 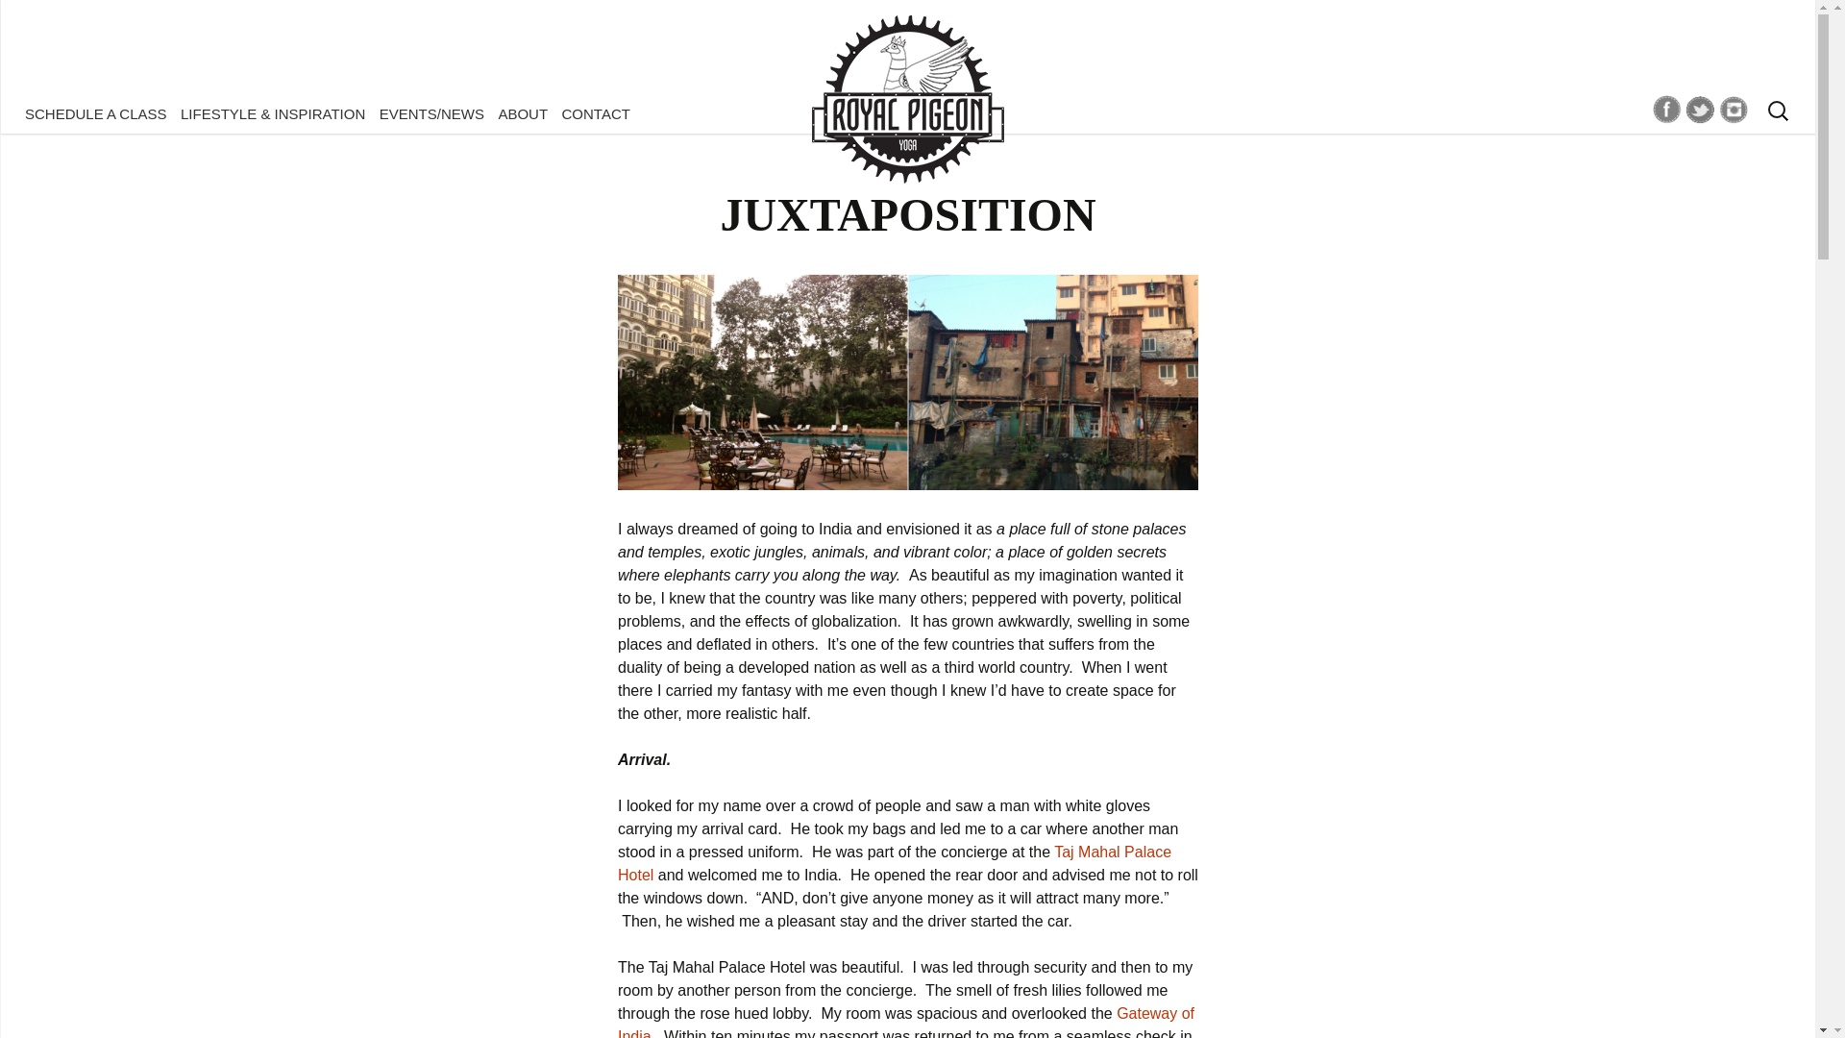 I want to click on Skip to content, so click(x=71, y=112).